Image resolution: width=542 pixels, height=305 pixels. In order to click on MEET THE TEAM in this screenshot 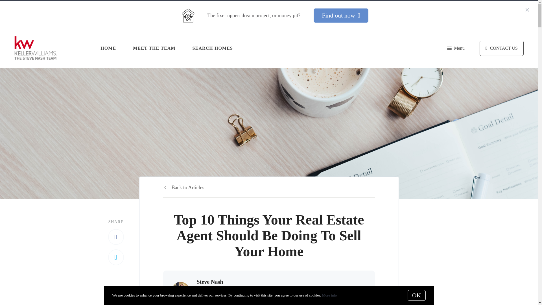, I will do `click(154, 48)`.